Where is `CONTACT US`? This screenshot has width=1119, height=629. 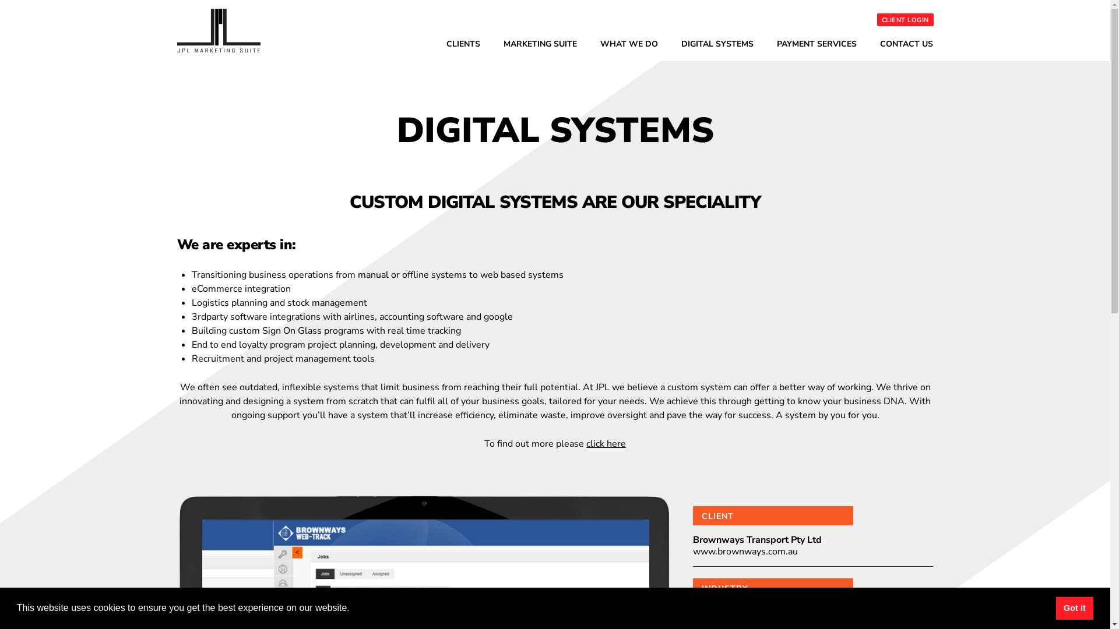 CONTACT US is located at coordinates (907, 43).